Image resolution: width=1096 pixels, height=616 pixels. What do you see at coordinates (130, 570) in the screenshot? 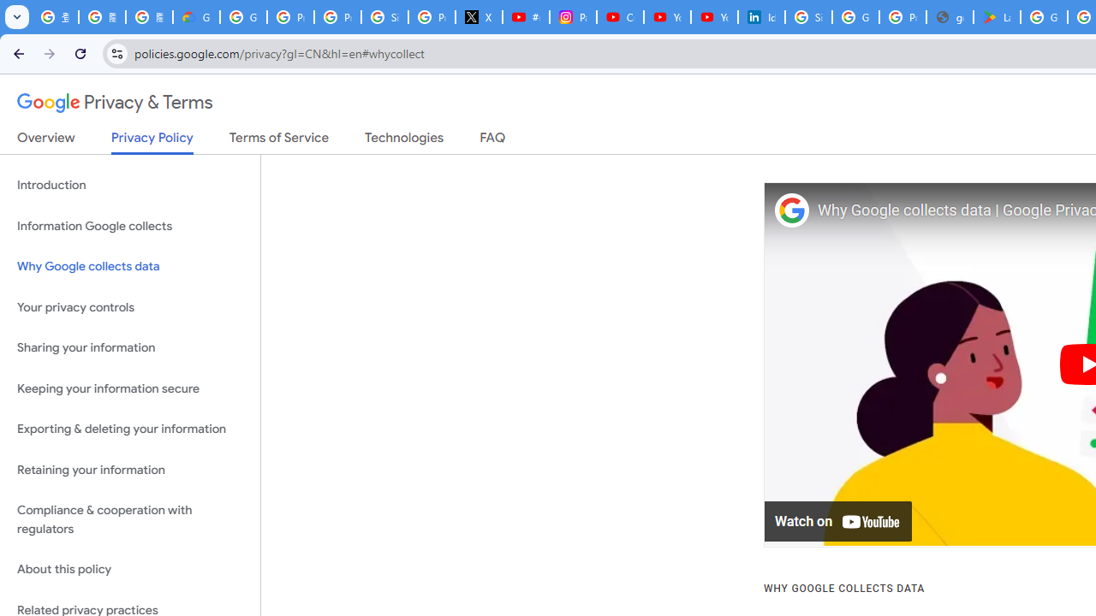
I see `About this policy` at bounding box center [130, 570].